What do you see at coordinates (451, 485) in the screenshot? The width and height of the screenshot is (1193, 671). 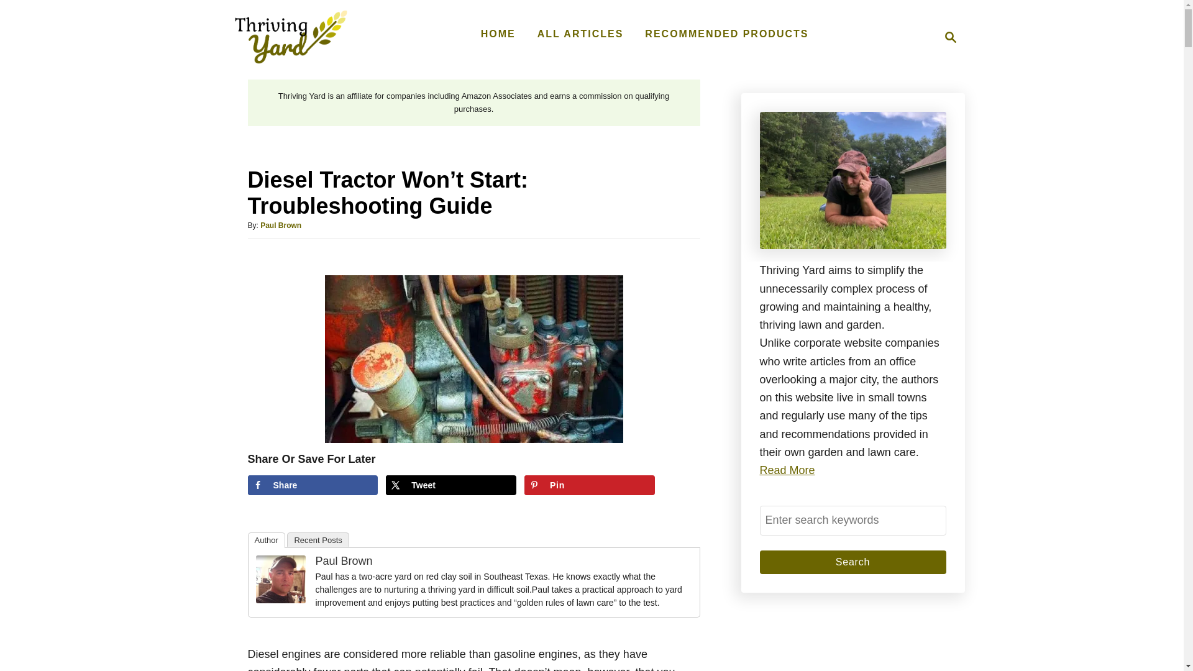 I see `Share on Facebook` at bounding box center [451, 485].